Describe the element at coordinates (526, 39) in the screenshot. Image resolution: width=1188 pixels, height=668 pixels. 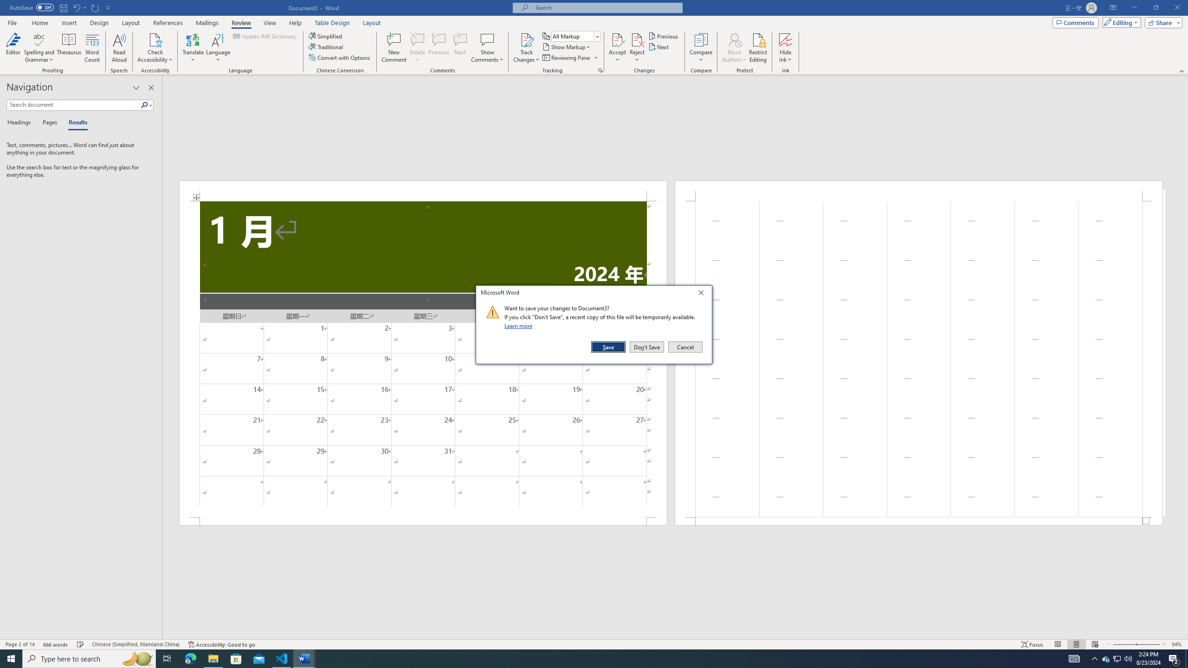
I see `Track Changes` at that location.